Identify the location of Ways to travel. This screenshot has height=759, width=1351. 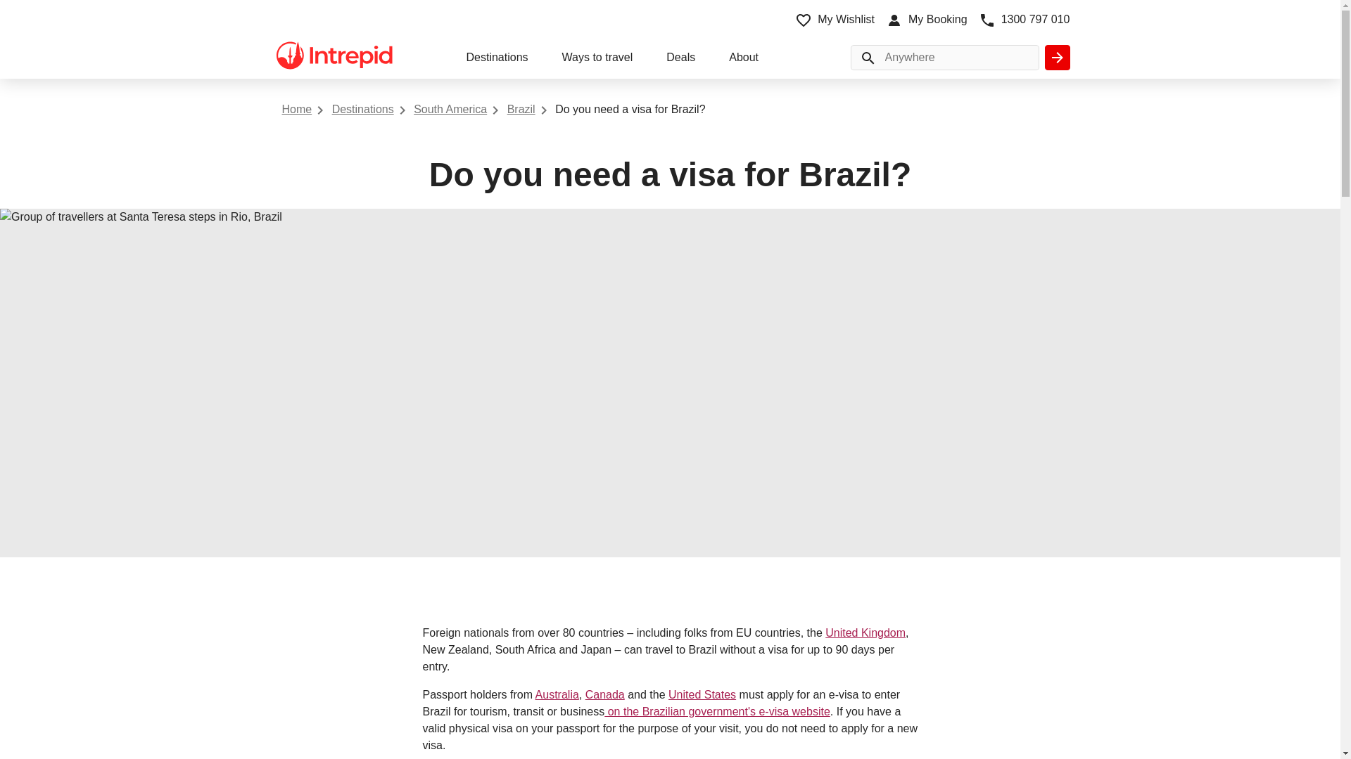
(597, 59).